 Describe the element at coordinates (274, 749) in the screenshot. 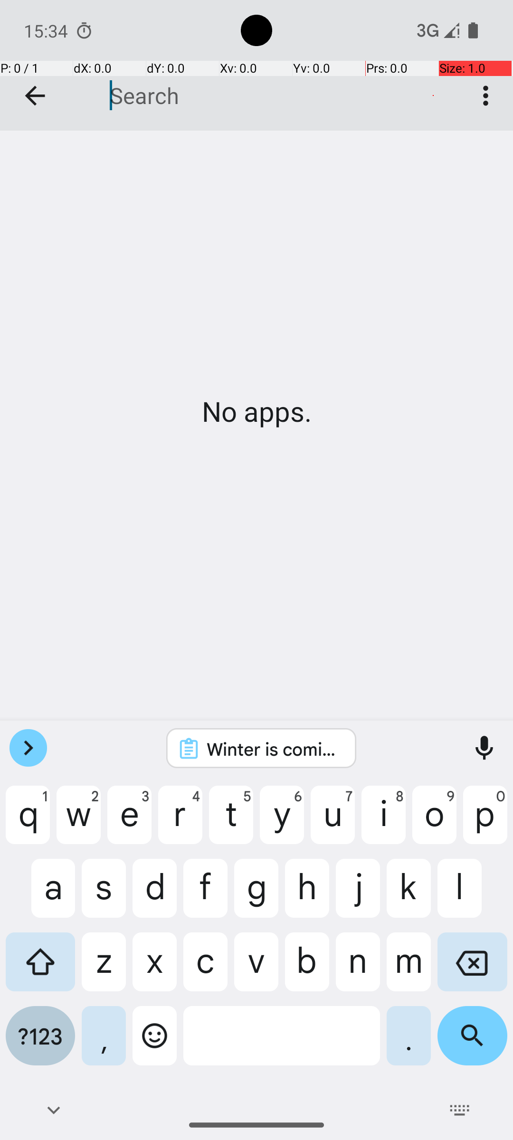

I see `Winter is coming.` at that location.